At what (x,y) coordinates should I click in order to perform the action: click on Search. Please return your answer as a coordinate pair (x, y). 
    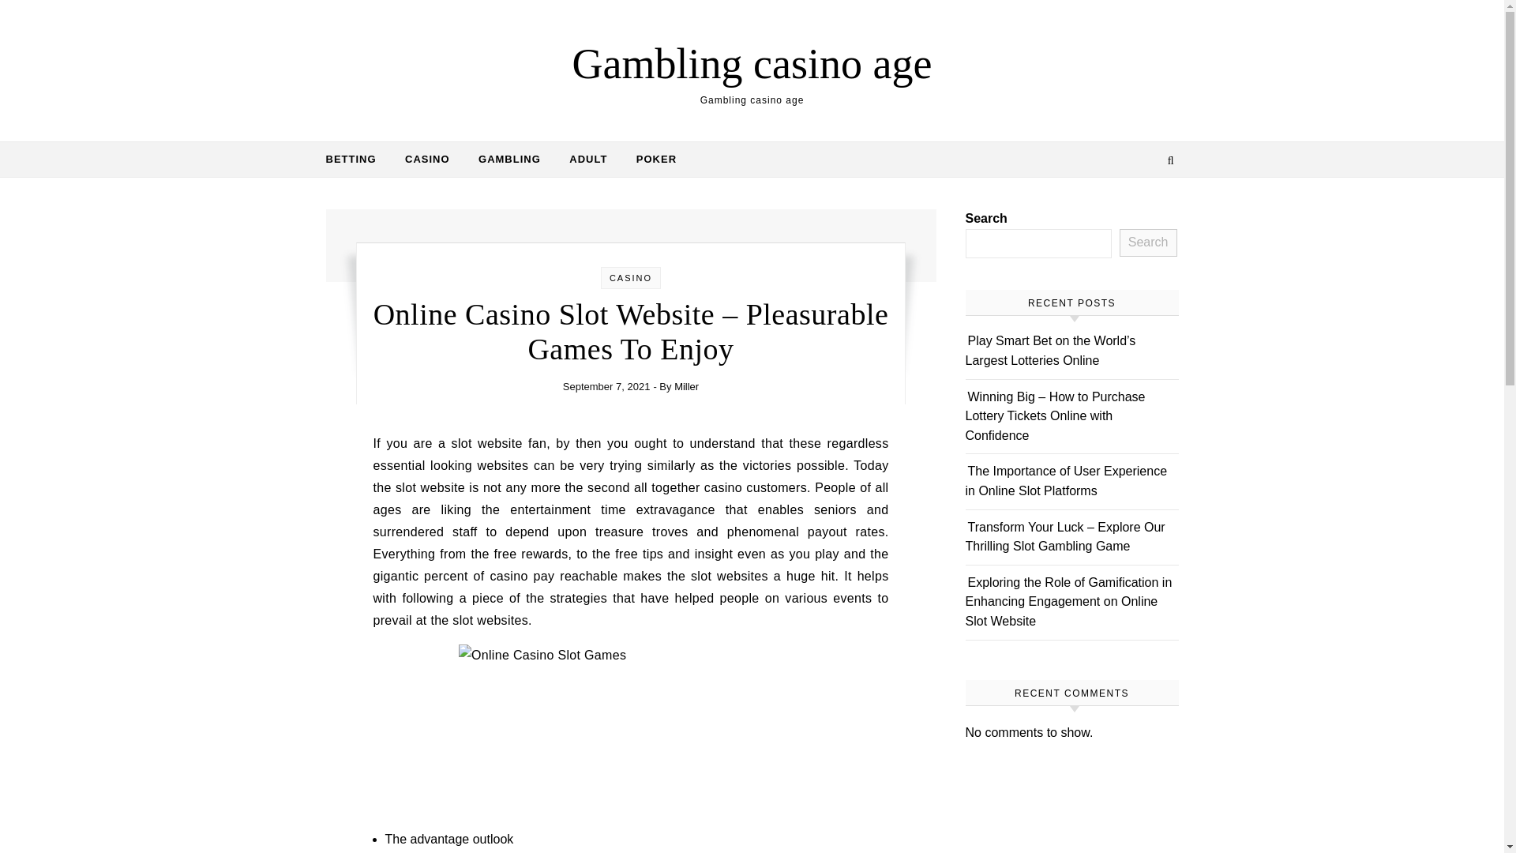
    Looking at the image, I should click on (1148, 243).